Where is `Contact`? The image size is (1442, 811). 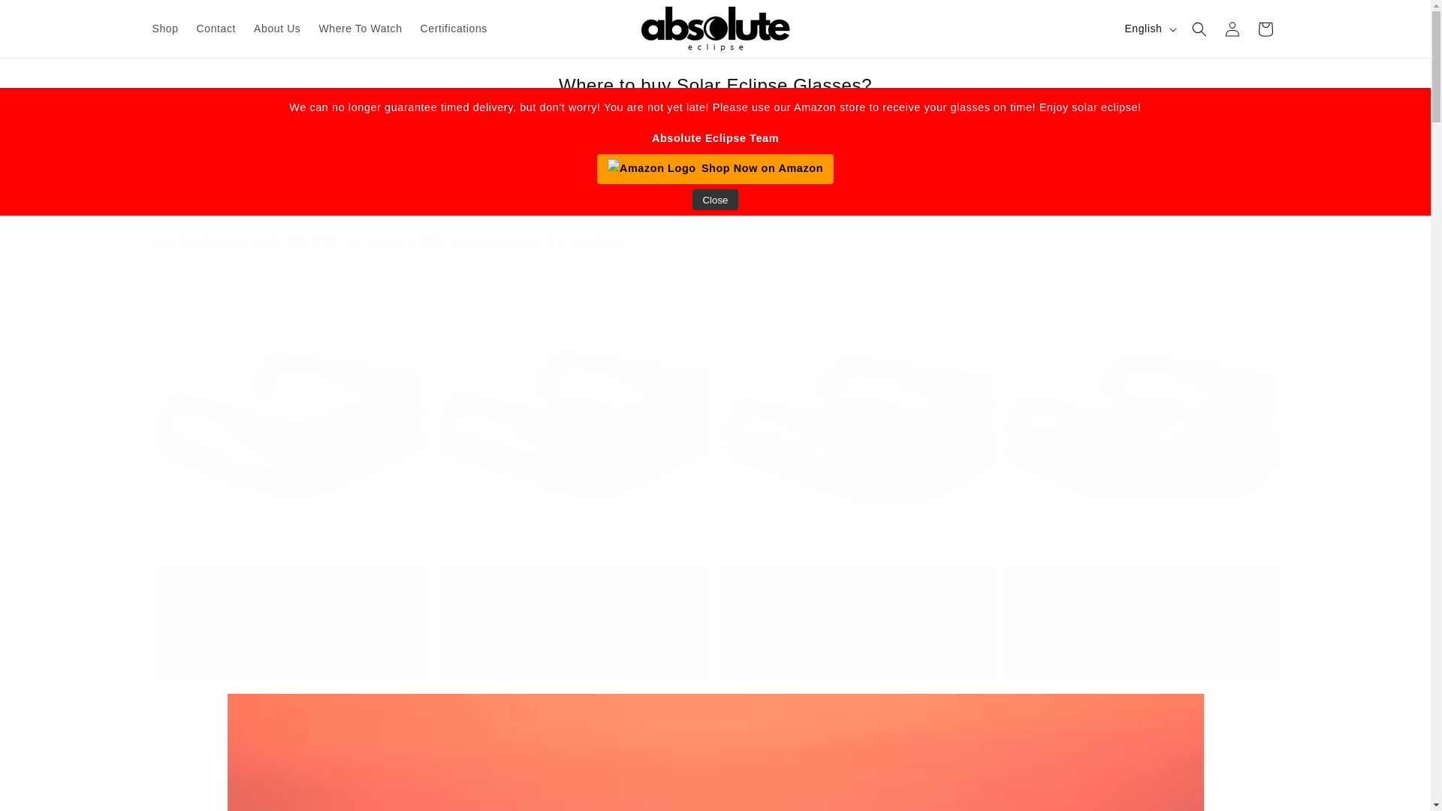
Contact is located at coordinates (216, 29).